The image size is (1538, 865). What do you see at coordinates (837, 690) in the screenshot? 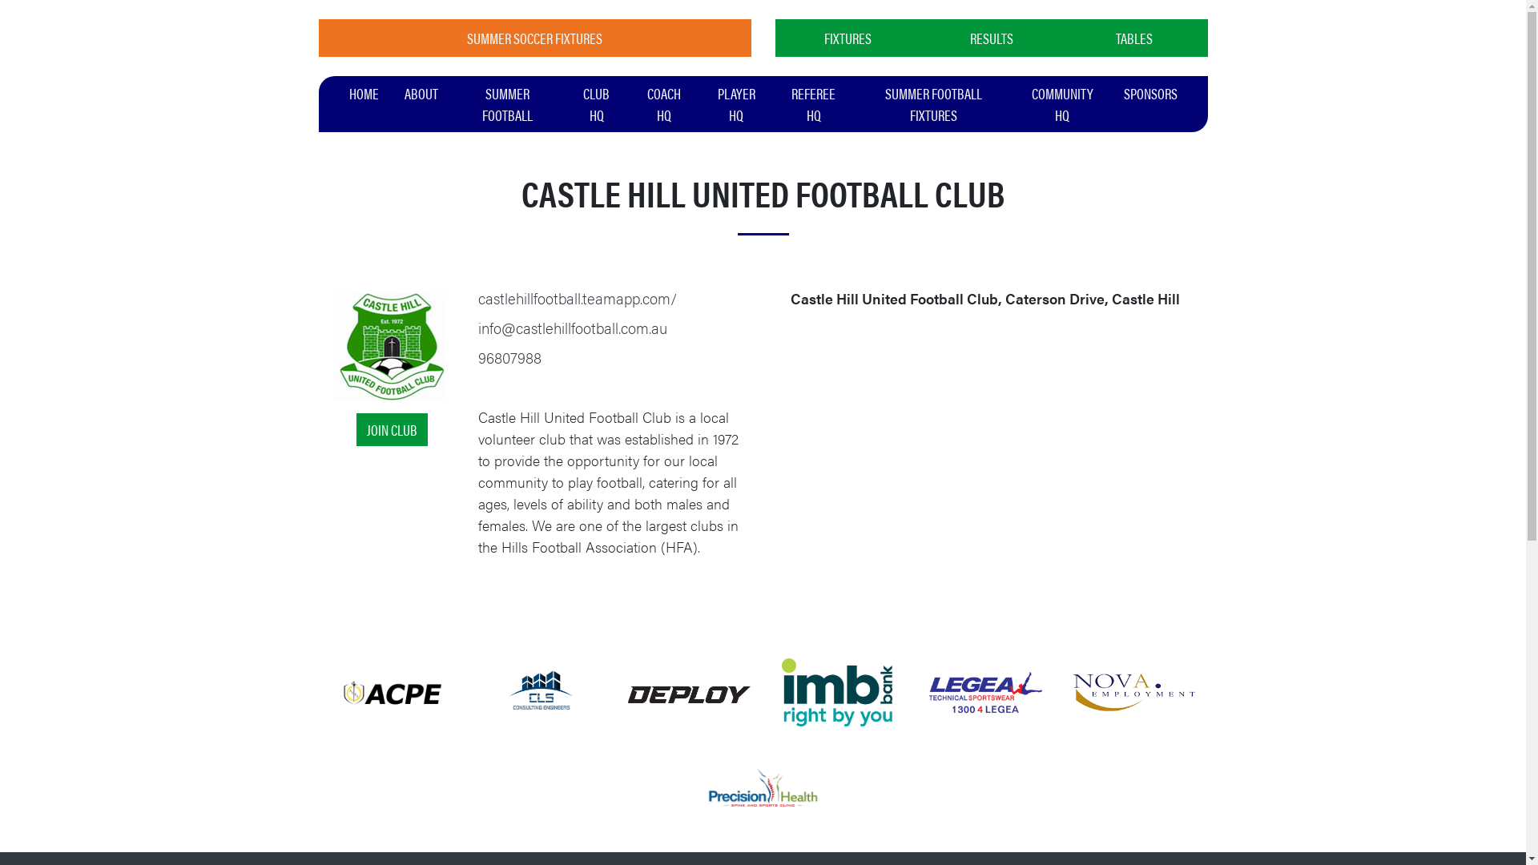
I see `Visit IMB BANK online` at bounding box center [837, 690].